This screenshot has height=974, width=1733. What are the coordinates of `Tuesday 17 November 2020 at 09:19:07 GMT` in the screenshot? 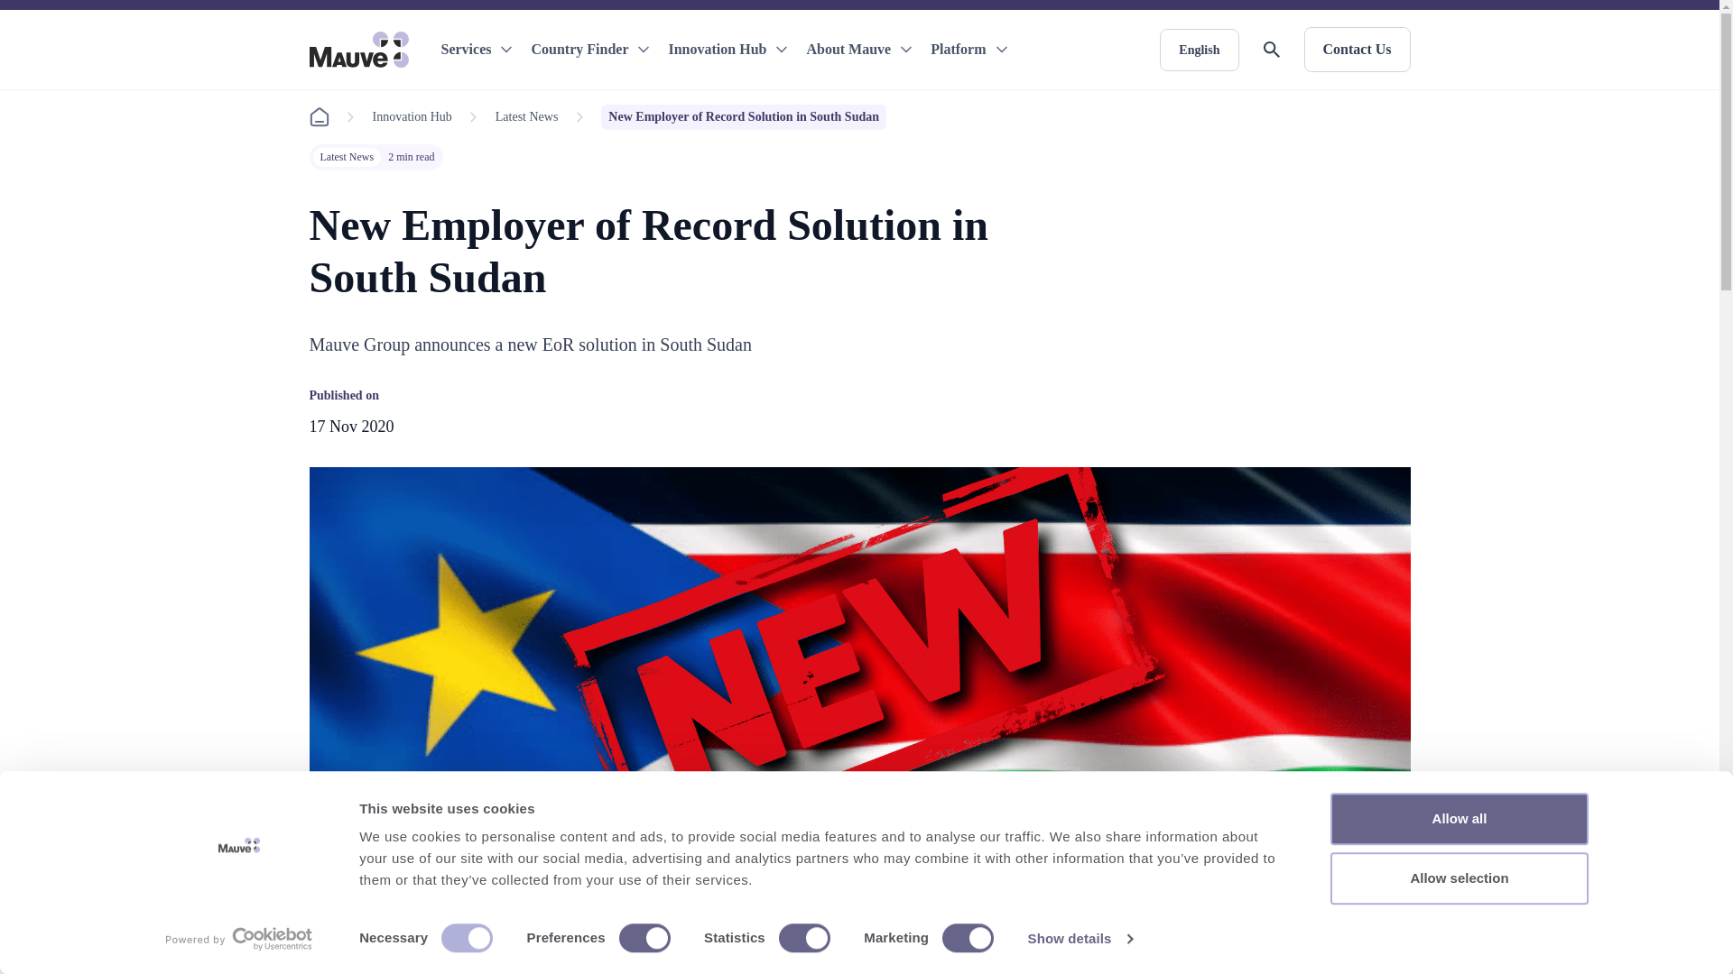 It's located at (350, 426).